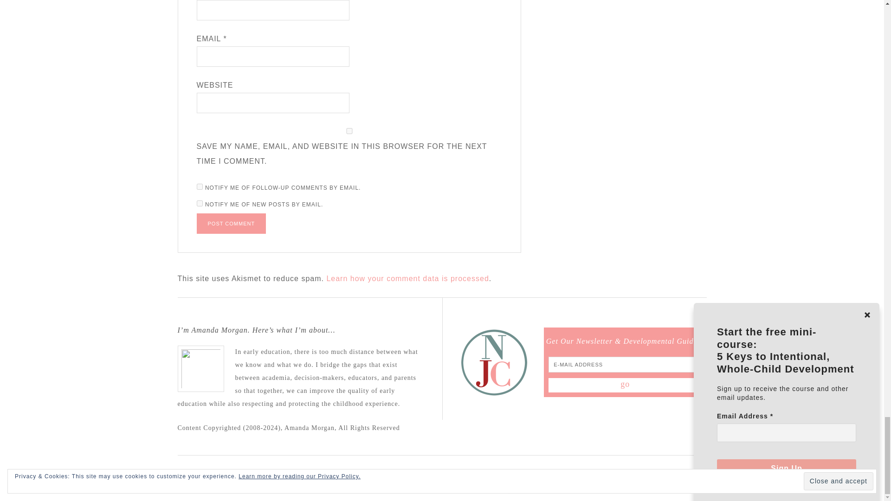 The width and height of the screenshot is (891, 501). What do you see at coordinates (349, 131) in the screenshot?
I see `yes` at bounding box center [349, 131].